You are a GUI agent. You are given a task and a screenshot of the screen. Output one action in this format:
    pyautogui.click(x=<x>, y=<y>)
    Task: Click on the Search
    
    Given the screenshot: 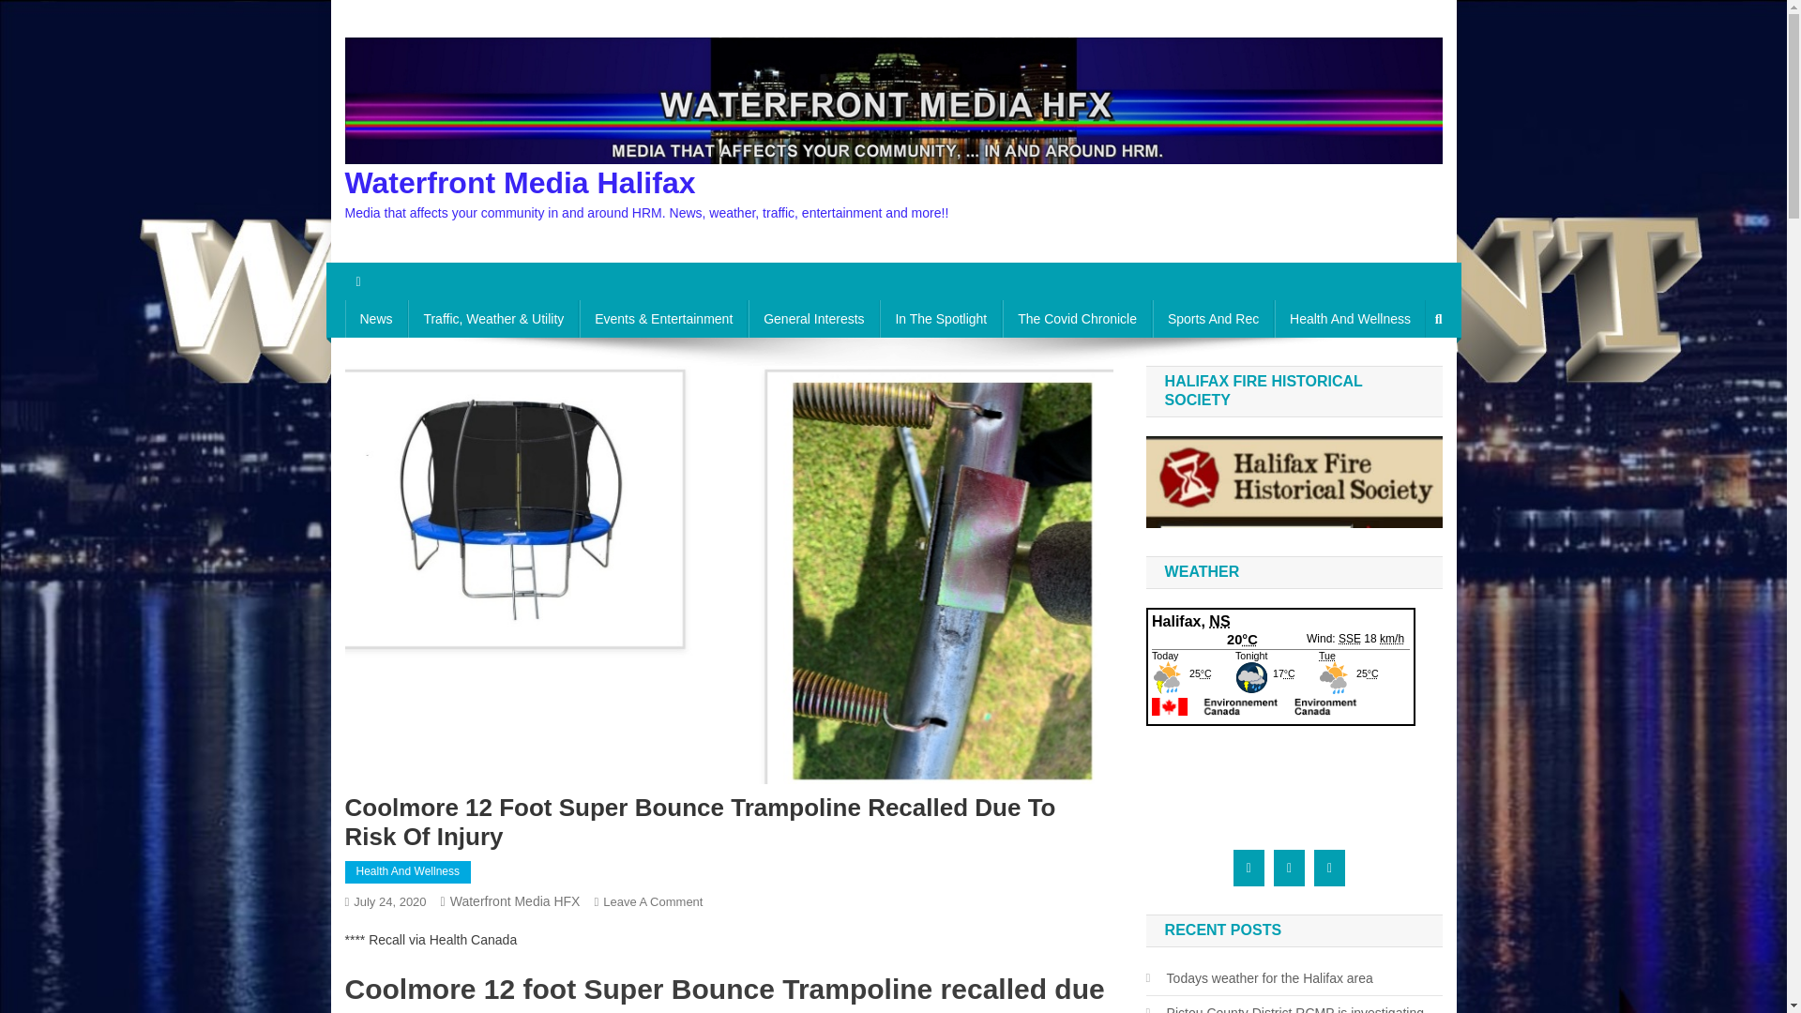 What is the action you would take?
    pyautogui.click(x=1402, y=381)
    